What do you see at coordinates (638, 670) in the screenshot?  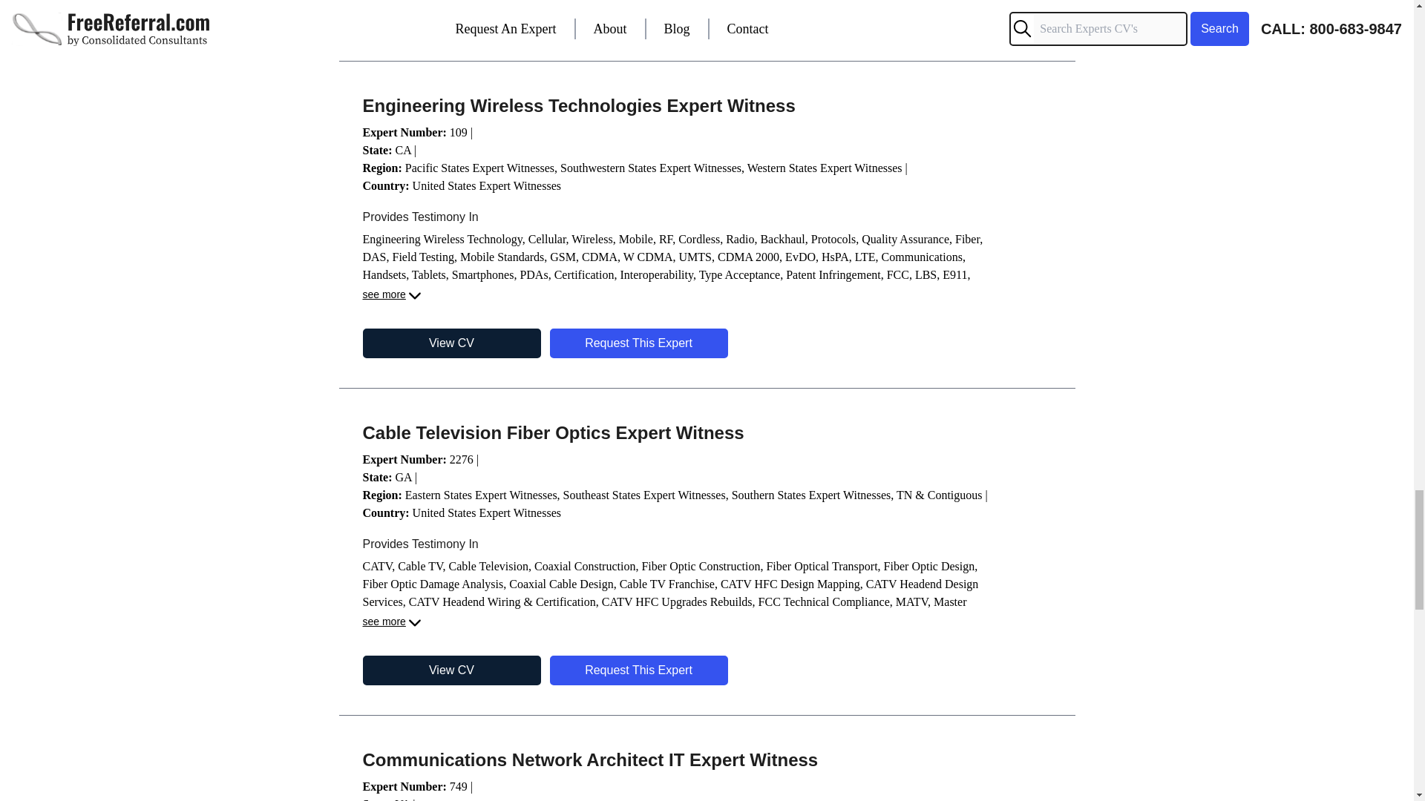 I see `Request This Expert` at bounding box center [638, 670].